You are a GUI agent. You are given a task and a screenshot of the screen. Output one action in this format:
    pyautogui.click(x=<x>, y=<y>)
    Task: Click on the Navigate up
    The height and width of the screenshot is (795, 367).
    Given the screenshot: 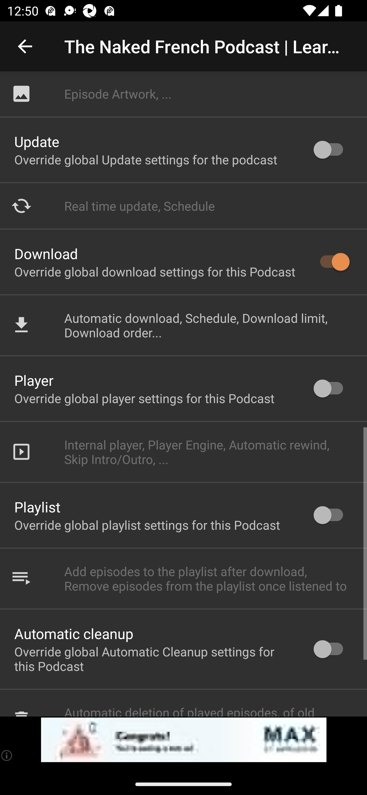 What is the action you would take?
    pyautogui.click(x=25, y=46)
    